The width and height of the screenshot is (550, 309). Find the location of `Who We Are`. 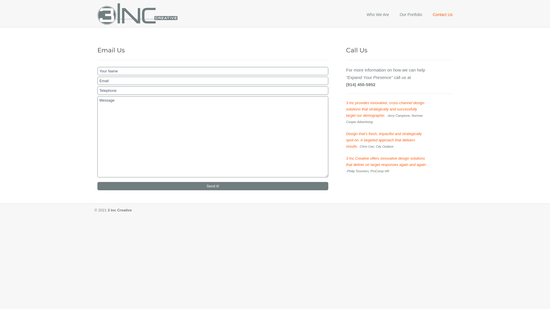

Who We Are is located at coordinates (378, 15).